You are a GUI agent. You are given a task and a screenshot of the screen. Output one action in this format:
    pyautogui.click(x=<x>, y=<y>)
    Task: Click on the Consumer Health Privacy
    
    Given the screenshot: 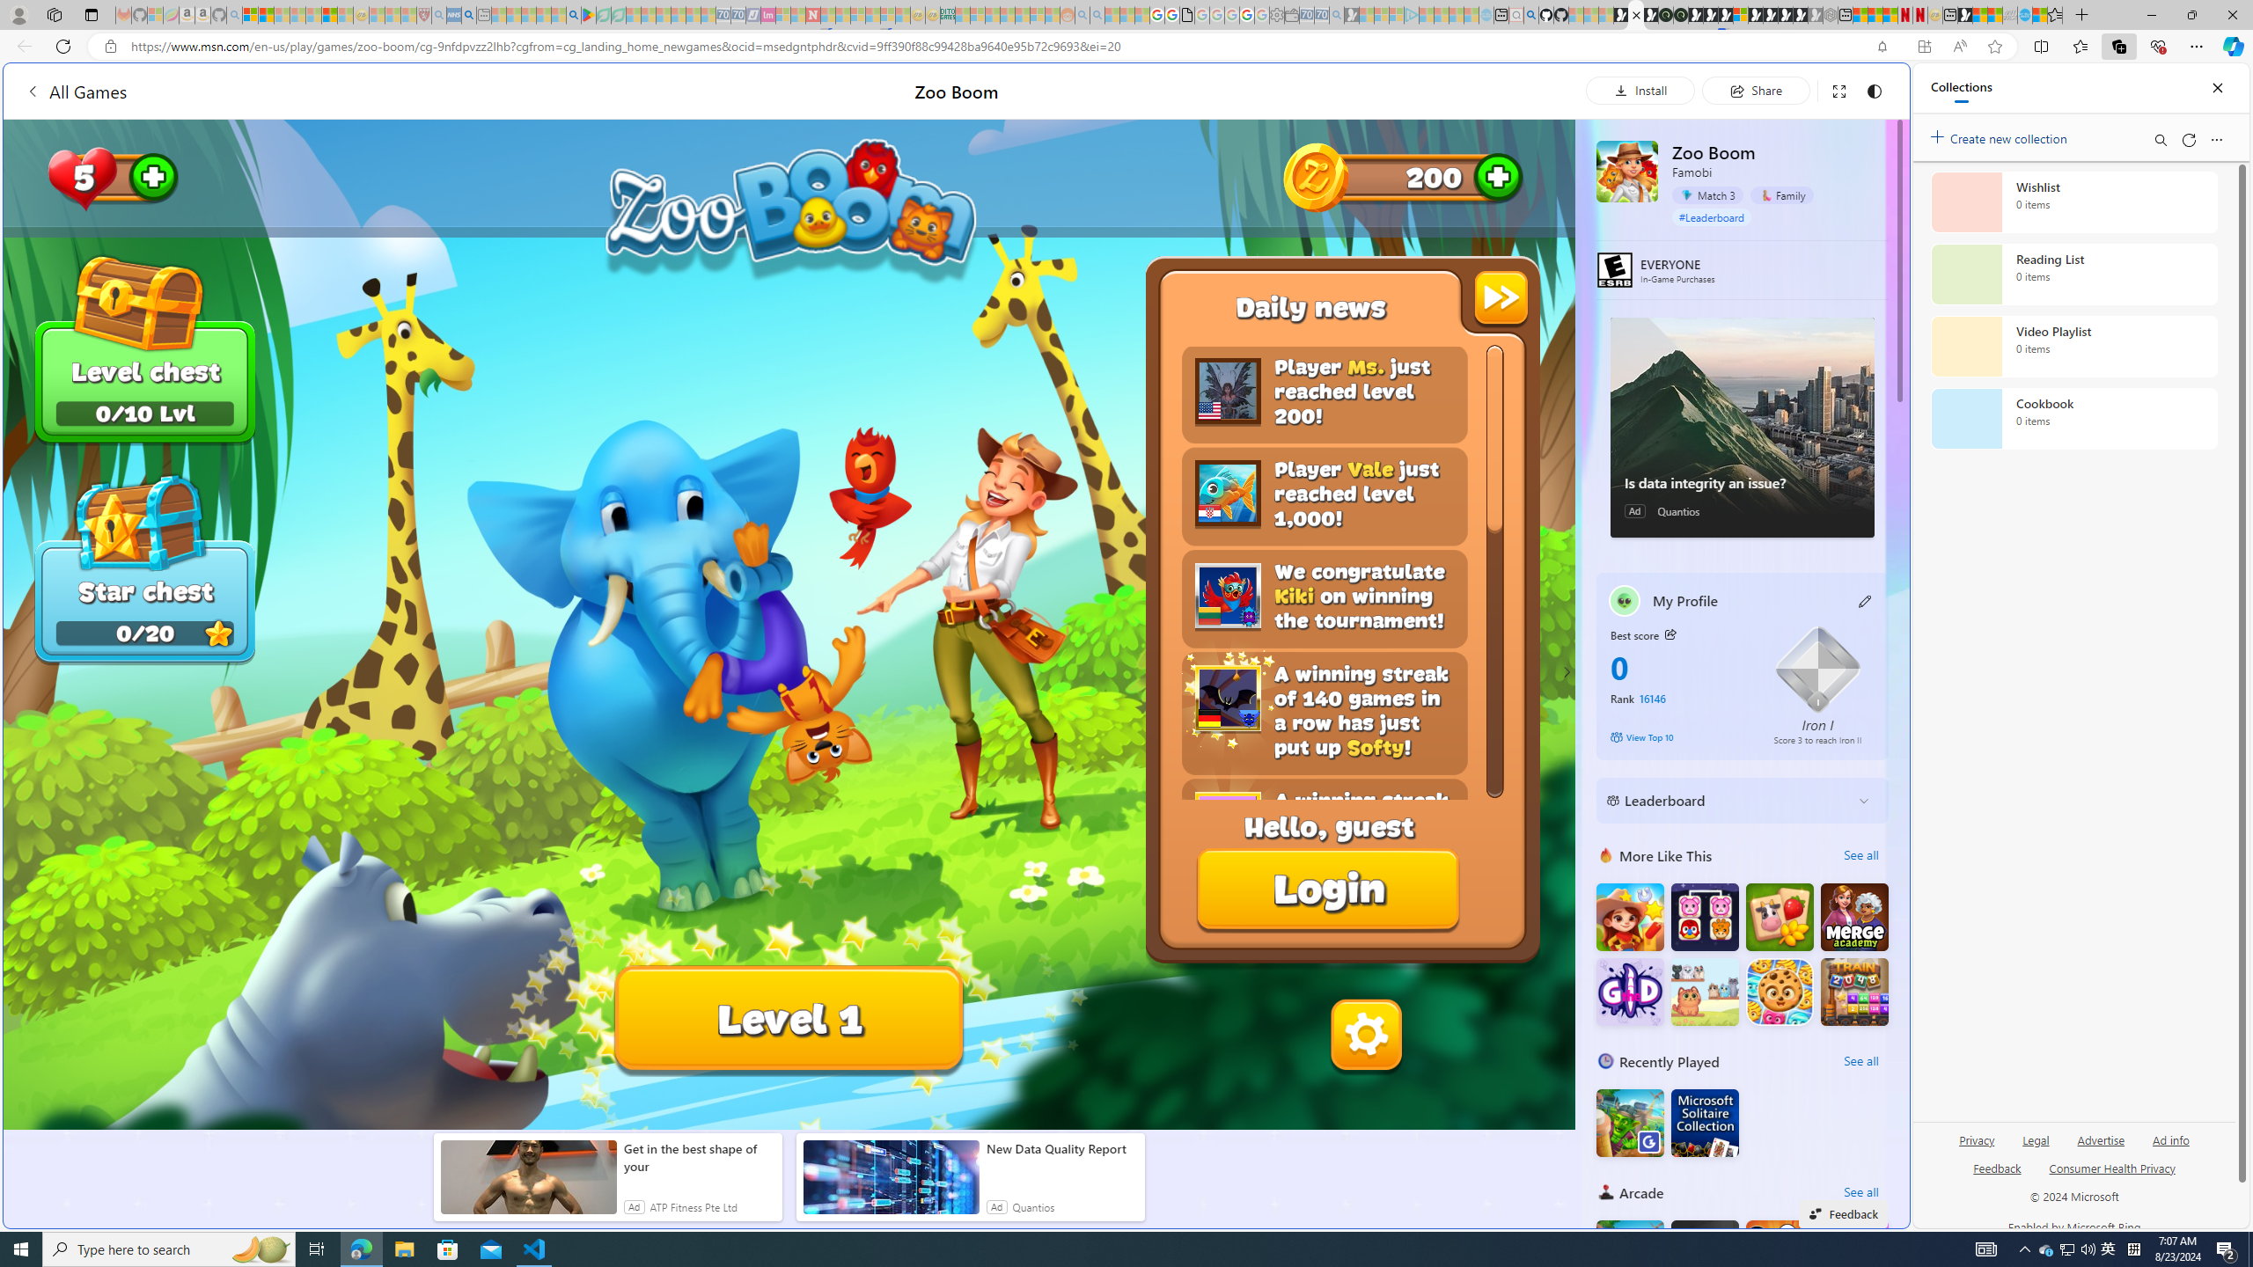 What is the action you would take?
    pyautogui.click(x=2112, y=1175)
    